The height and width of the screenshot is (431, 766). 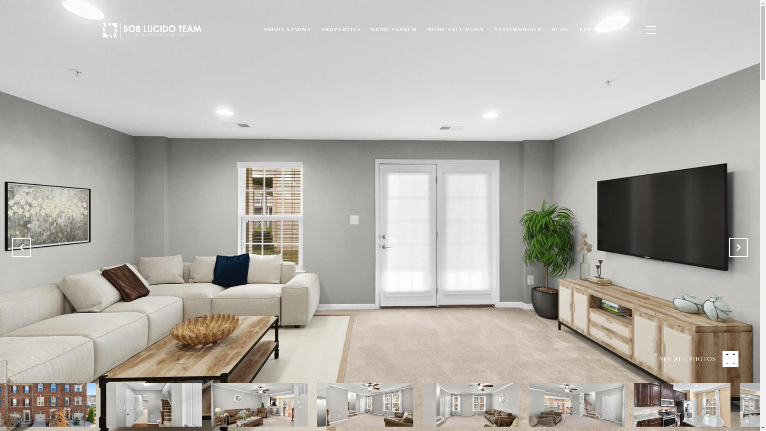 I want to click on BLOG, so click(x=561, y=30).